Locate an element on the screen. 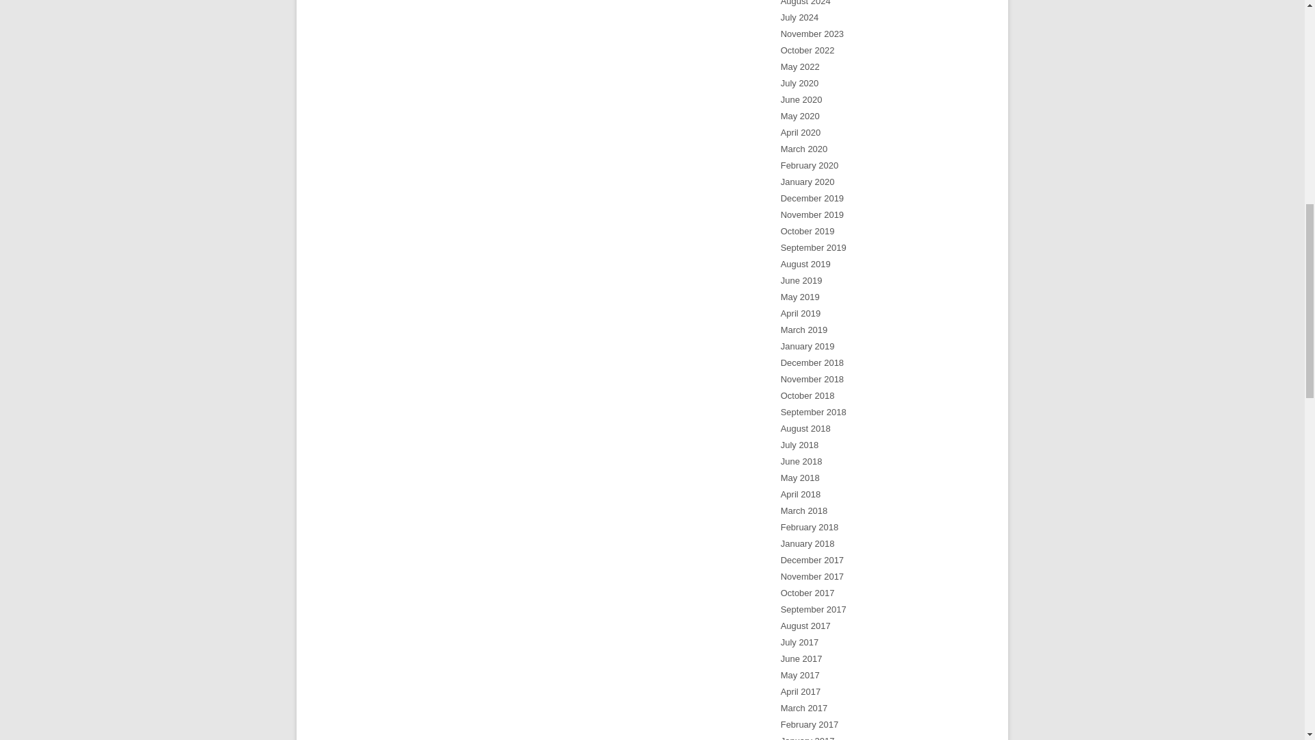 The height and width of the screenshot is (740, 1315). October 2022 is located at coordinates (808, 50).